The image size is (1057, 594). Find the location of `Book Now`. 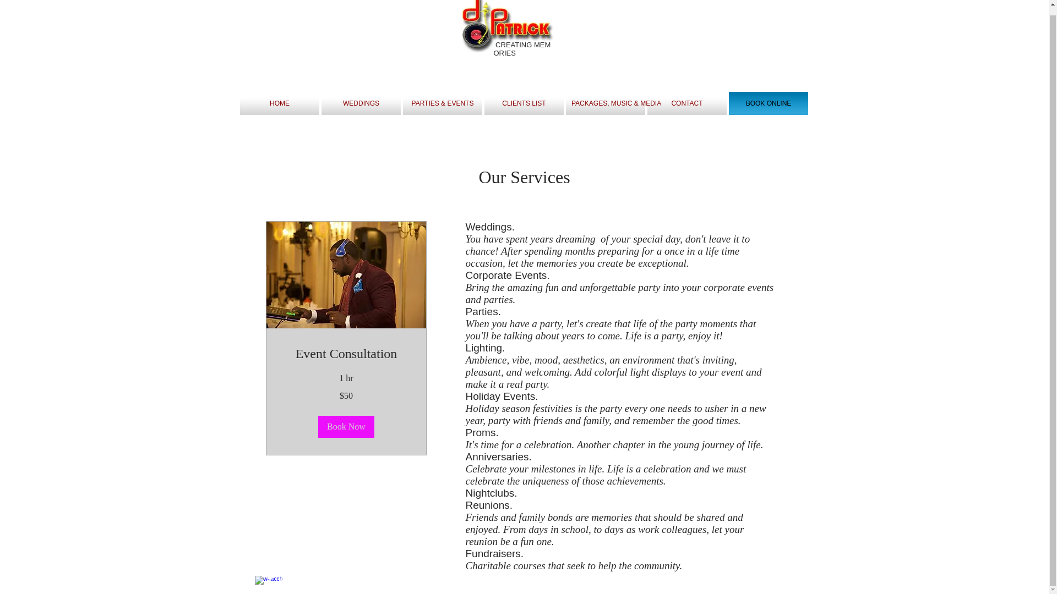

Book Now is located at coordinates (346, 427).